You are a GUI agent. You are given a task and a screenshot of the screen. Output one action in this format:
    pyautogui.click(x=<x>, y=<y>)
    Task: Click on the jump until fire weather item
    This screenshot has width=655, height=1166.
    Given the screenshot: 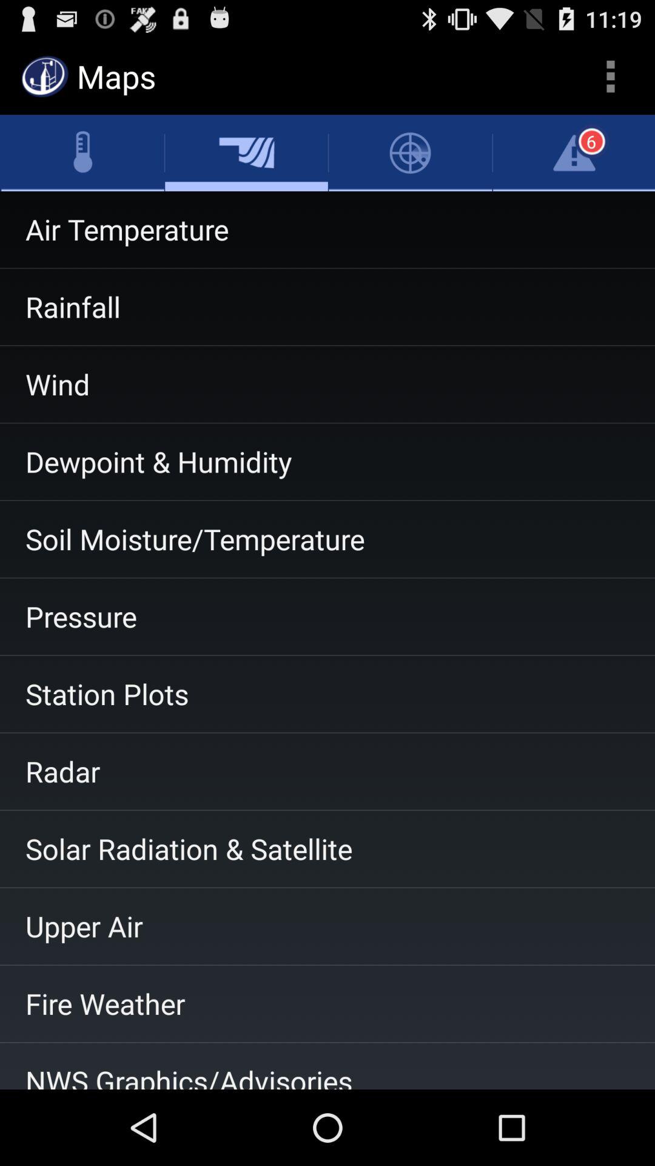 What is the action you would take?
    pyautogui.click(x=327, y=1004)
    